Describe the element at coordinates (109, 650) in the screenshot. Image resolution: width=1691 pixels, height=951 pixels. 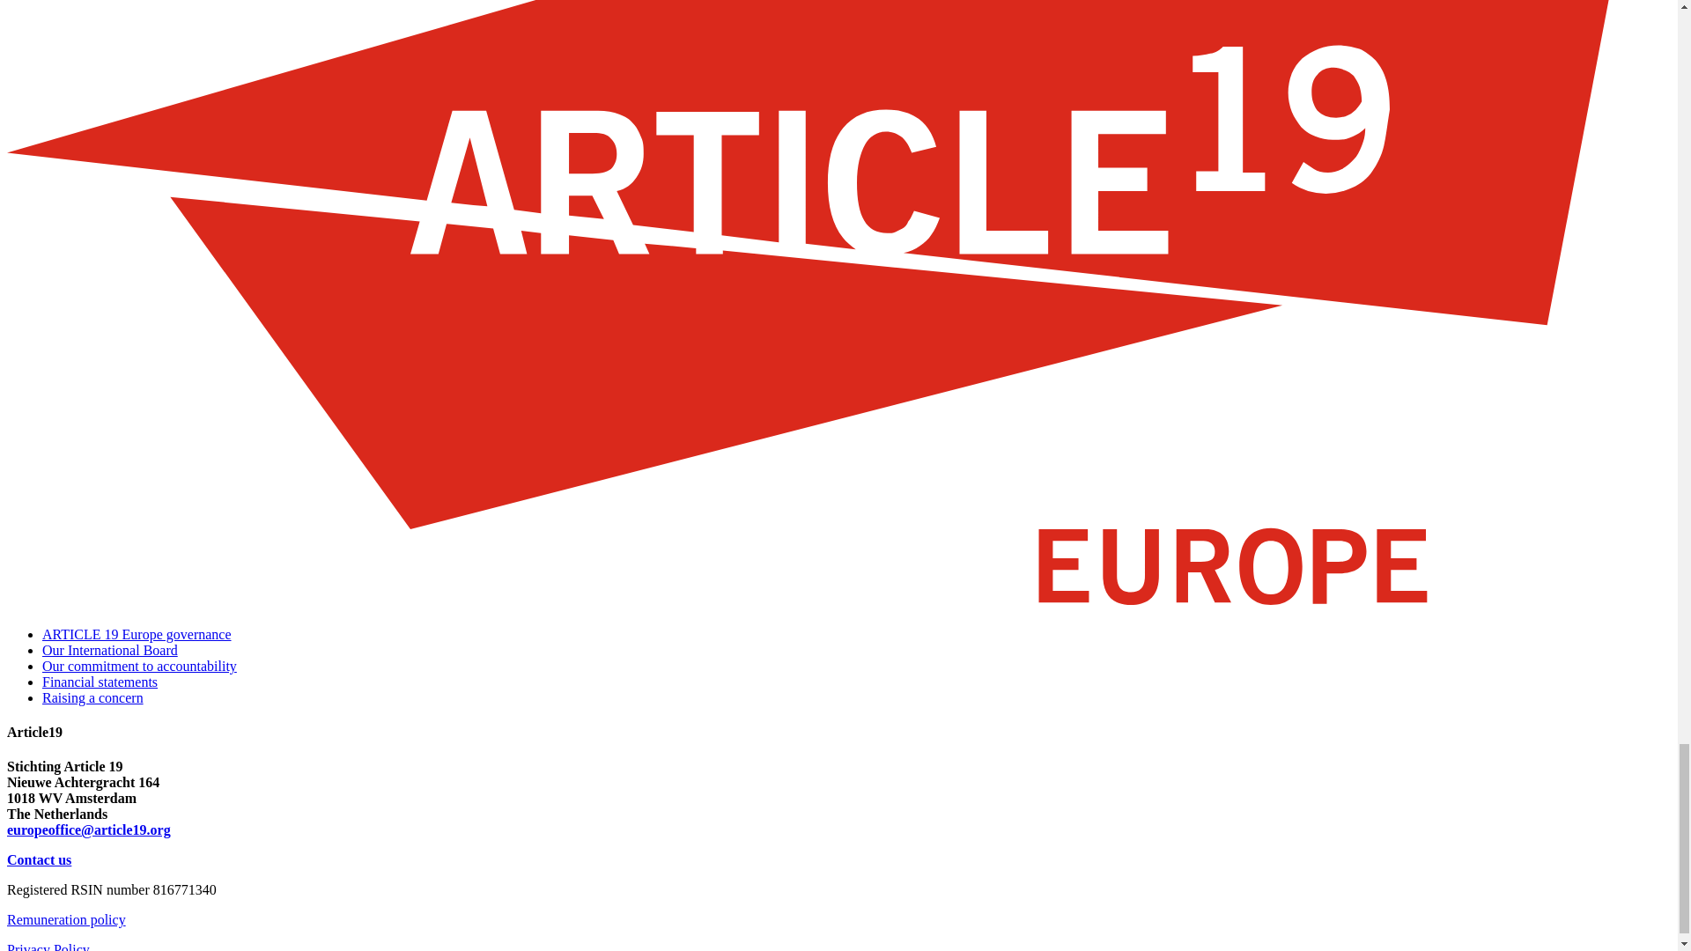
I see `Our International Board` at that location.